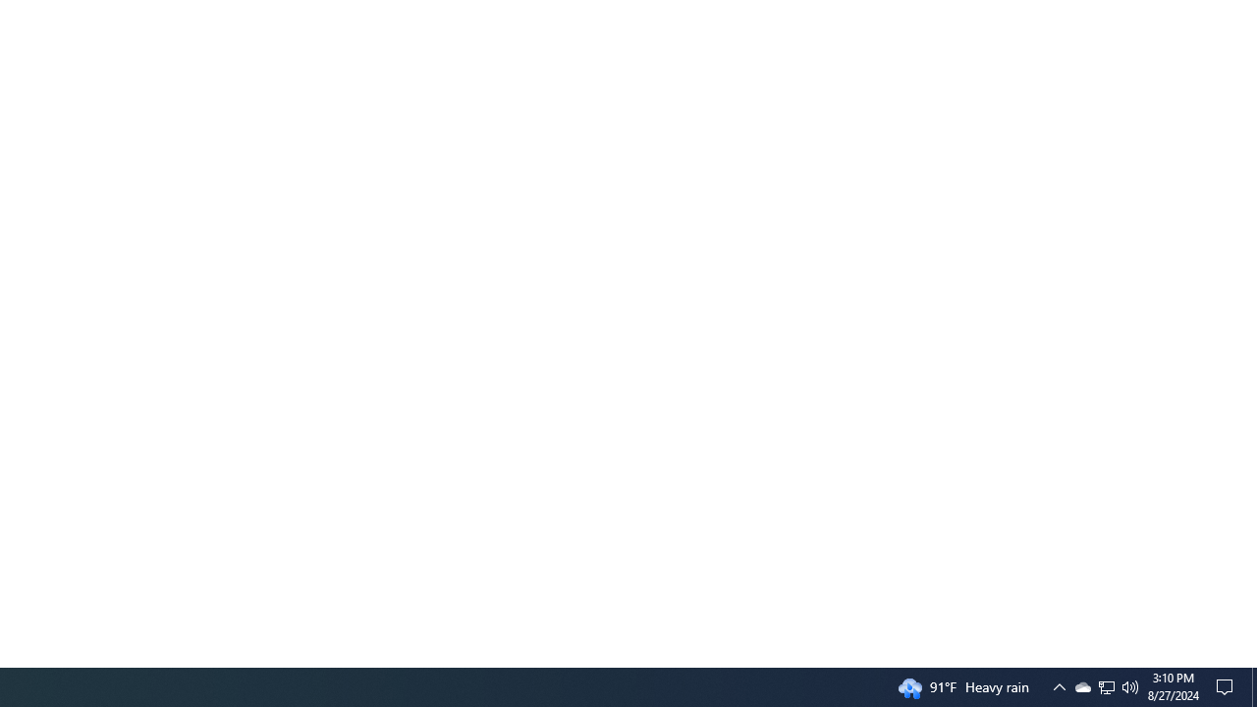 The width and height of the screenshot is (1257, 707). What do you see at coordinates (1106, 687) in the screenshot?
I see `Action Center, No new notifications` at bounding box center [1106, 687].